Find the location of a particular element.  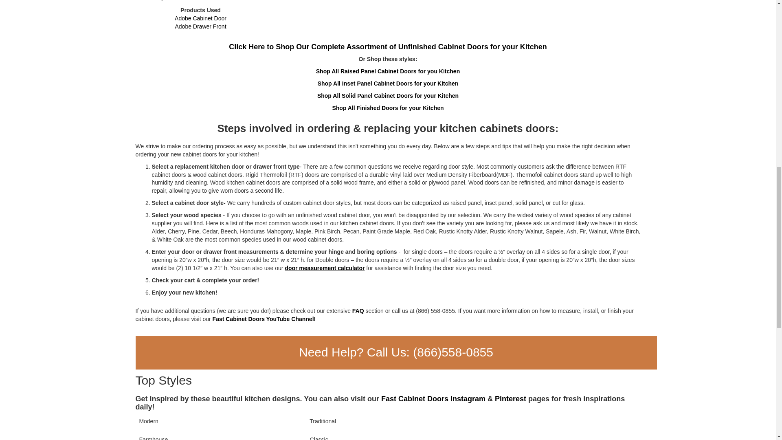

Shop All Finished Cabinet Doors is located at coordinates (387, 108).